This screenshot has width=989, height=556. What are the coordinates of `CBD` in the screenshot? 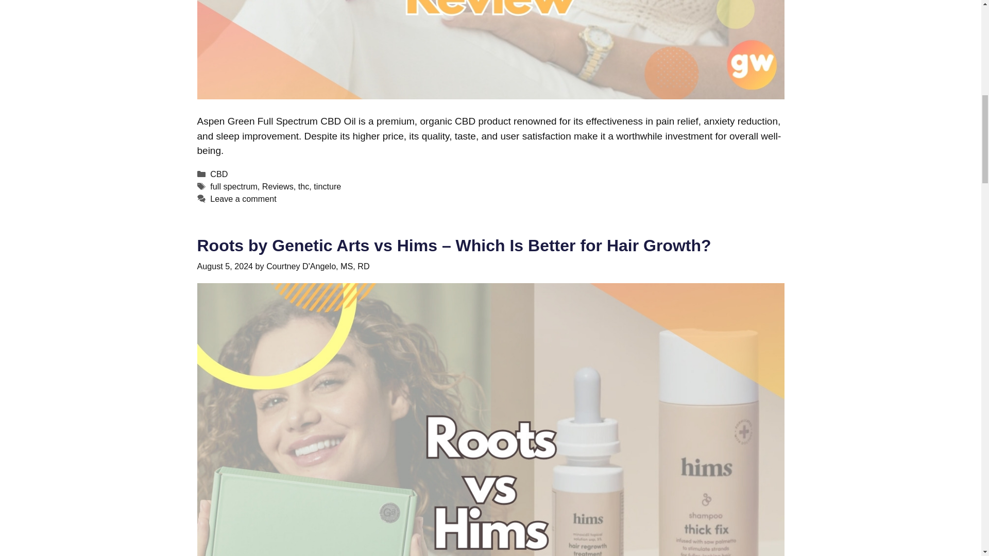 It's located at (218, 174).